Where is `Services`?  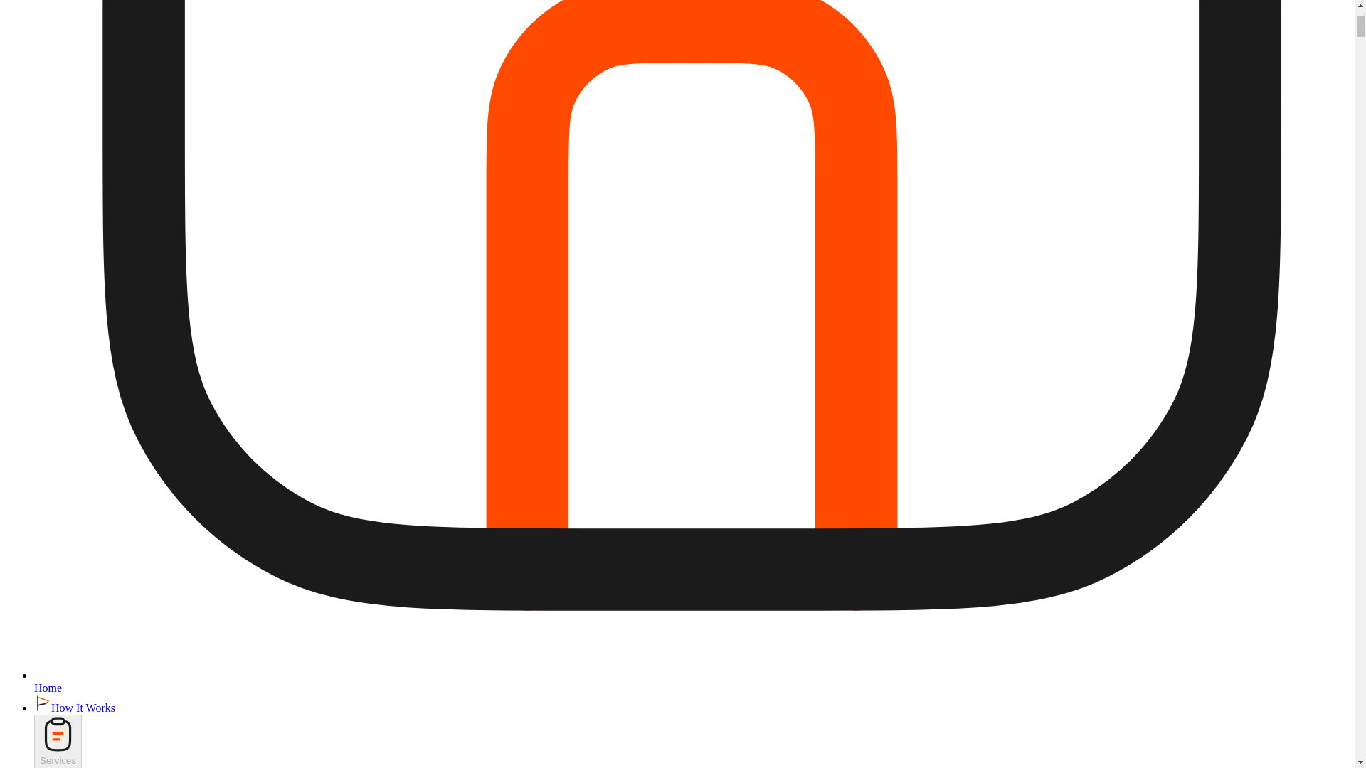
Services is located at coordinates (58, 741).